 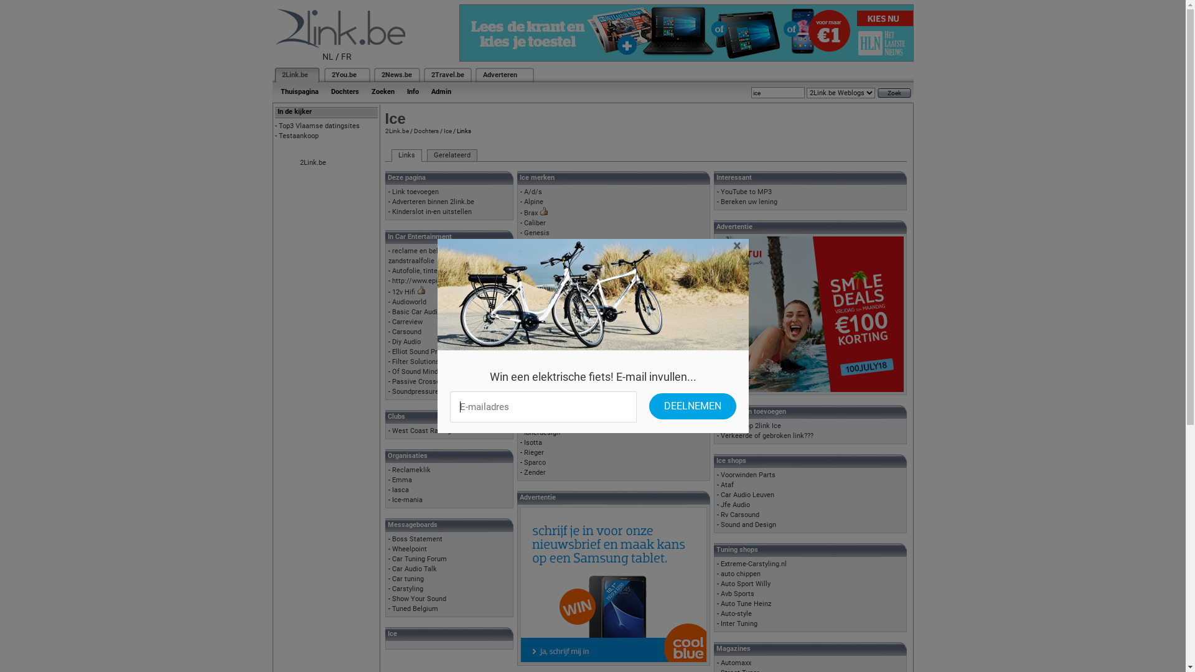 What do you see at coordinates (396, 131) in the screenshot?
I see `2Link.be` at bounding box center [396, 131].